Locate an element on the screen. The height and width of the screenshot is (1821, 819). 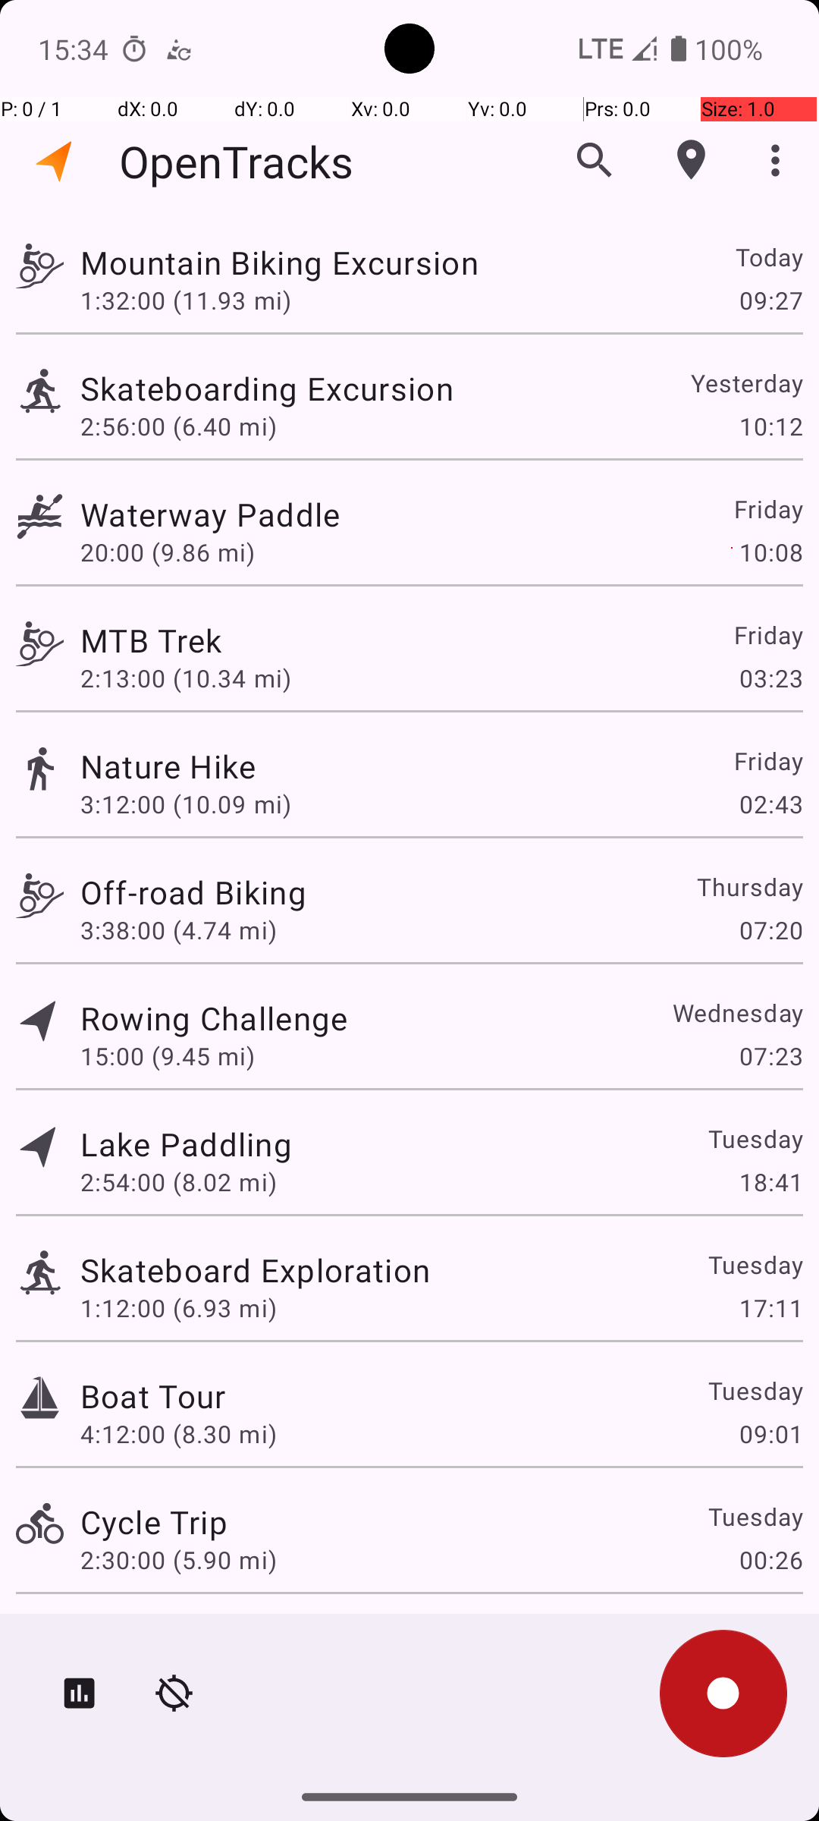
Waterway Paddle is located at coordinates (210, 514).